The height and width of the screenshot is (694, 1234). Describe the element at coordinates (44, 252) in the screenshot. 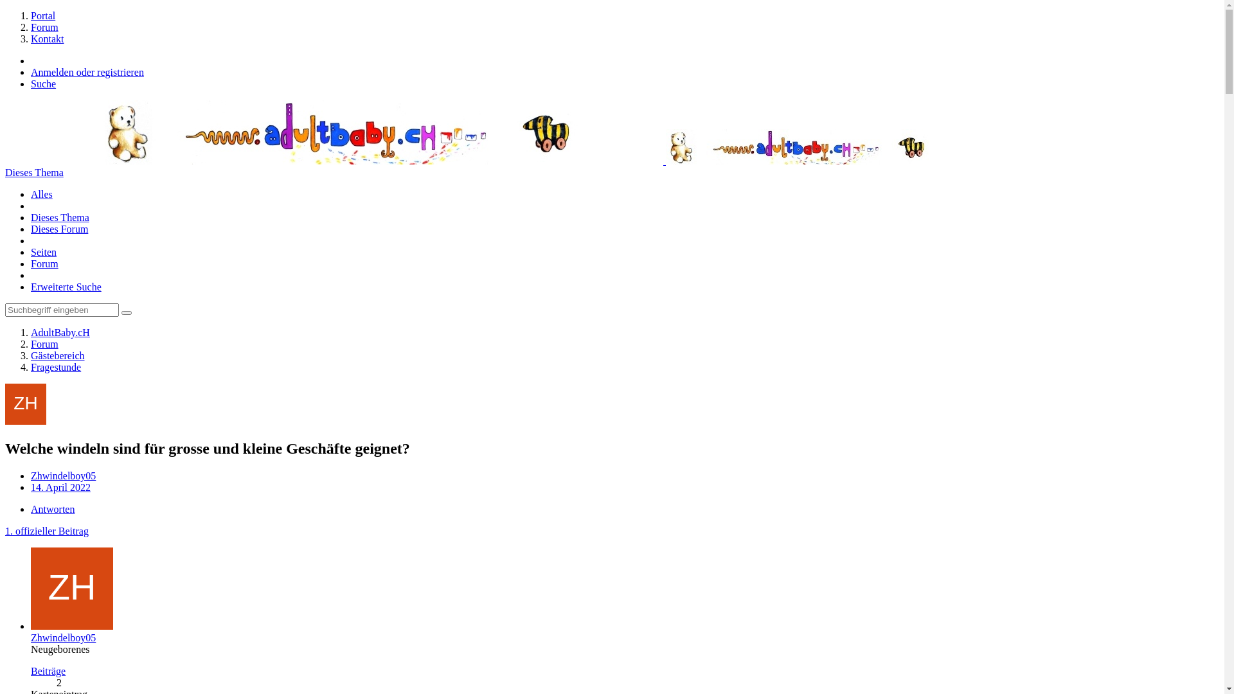

I see `Seiten` at that location.